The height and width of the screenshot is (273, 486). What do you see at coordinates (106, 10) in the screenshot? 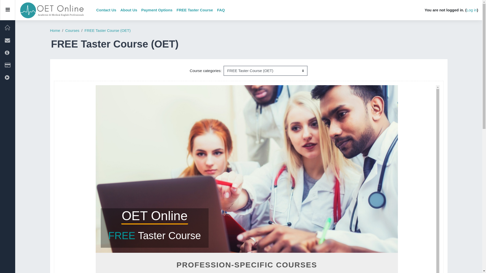
I see `Contact Us` at bounding box center [106, 10].